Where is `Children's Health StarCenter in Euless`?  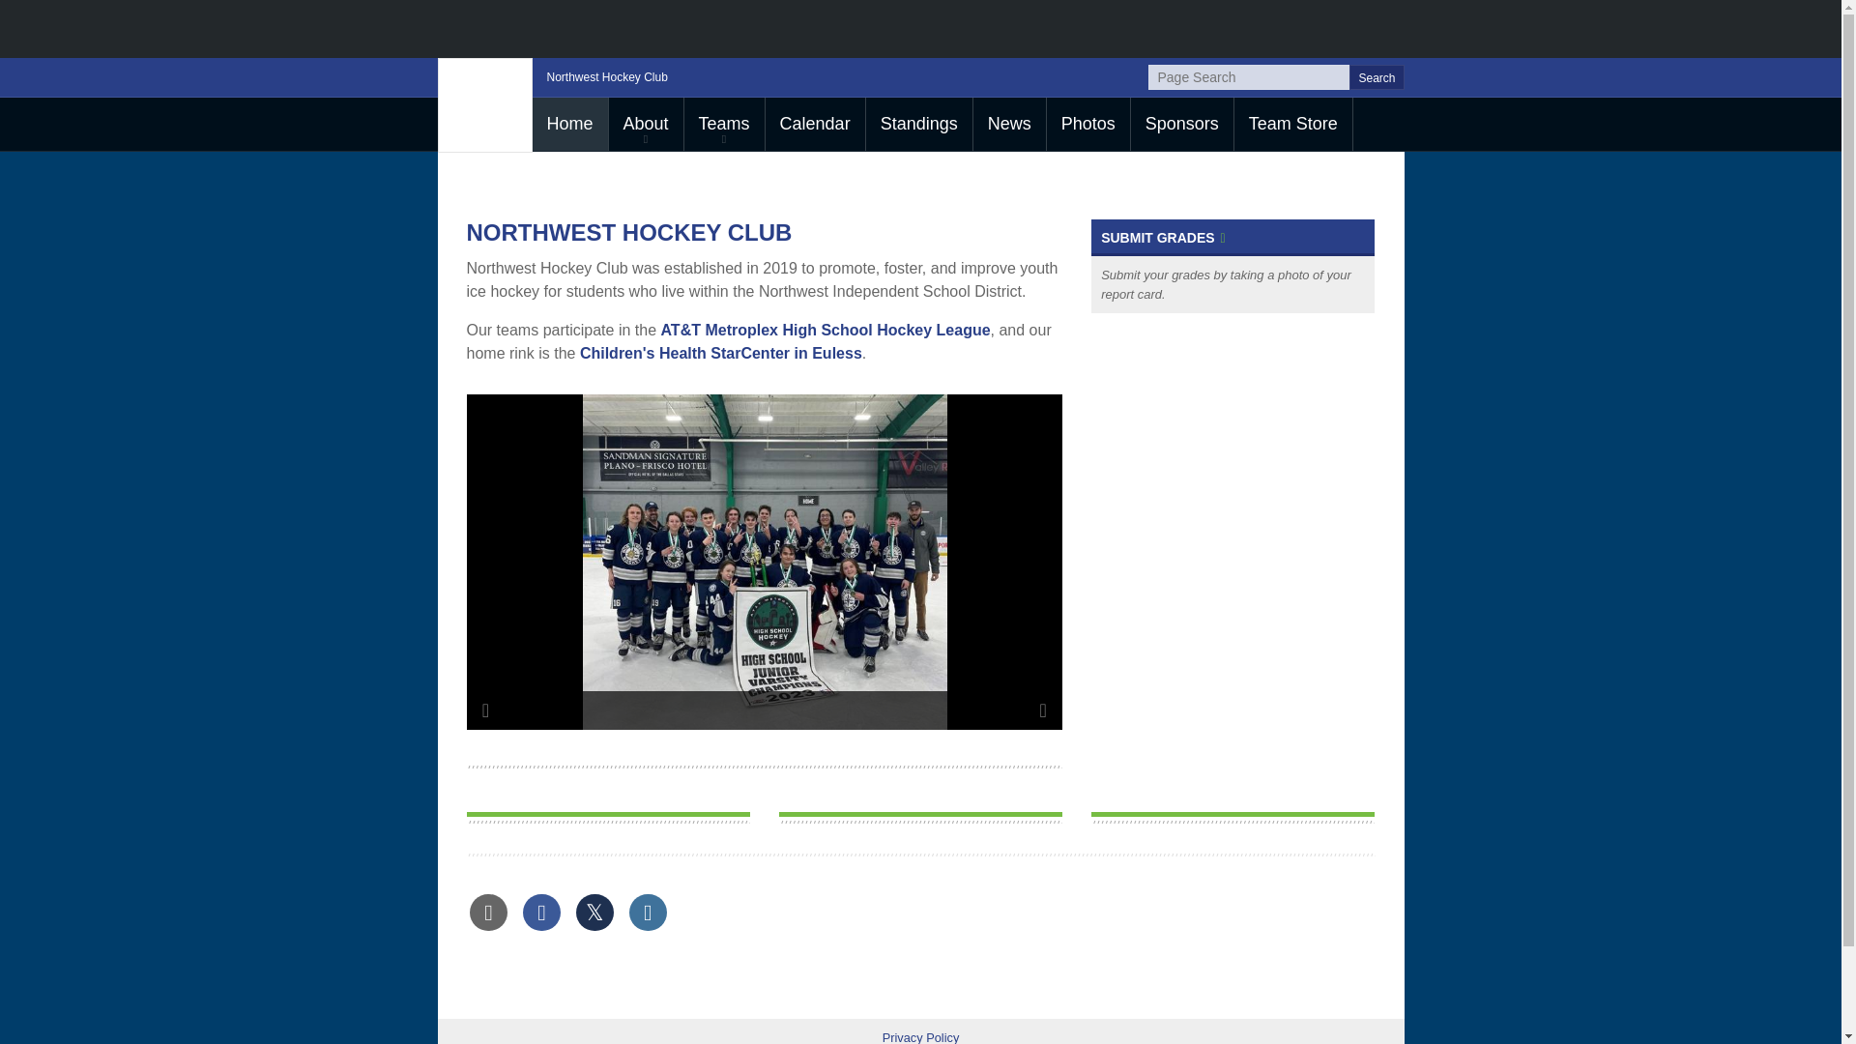
Children's Health StarCenter in Euless is located at coordinates (721, 353).